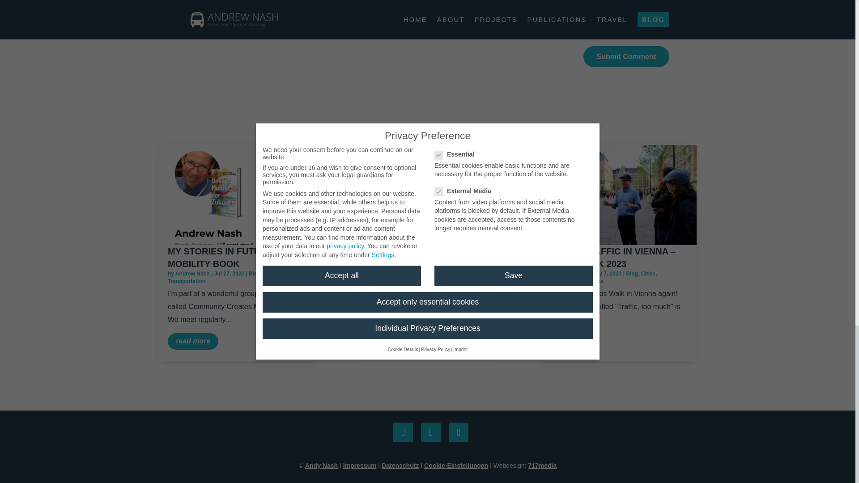  What do you see at coordinates (192, 341) in the screenshot?
I see `read more` at bounding box center [192, 341].